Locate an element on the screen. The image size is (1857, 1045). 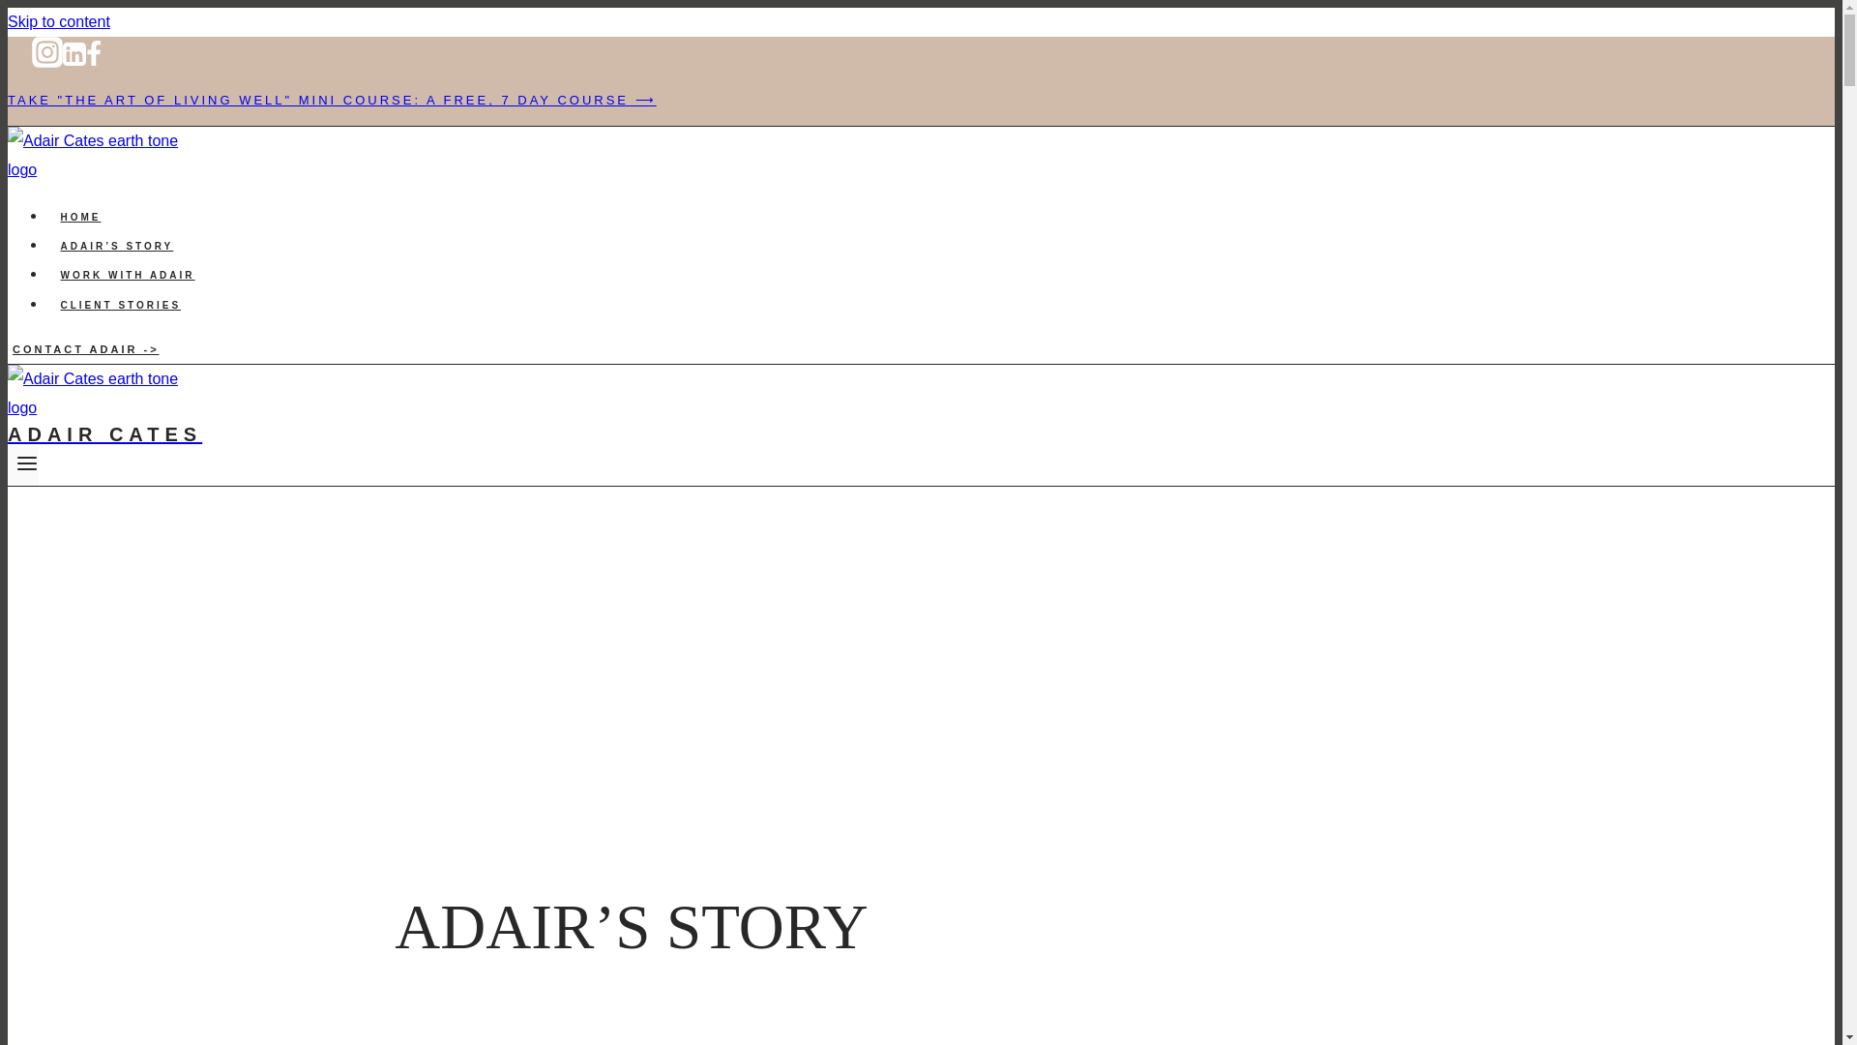
CLIENT STORIES is located at coordinates (120, 306).